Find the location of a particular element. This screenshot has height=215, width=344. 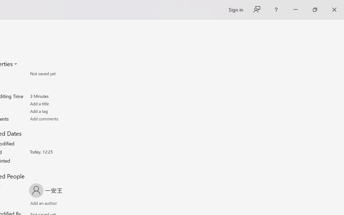

Verify Names is located at coordinates (53, 204).